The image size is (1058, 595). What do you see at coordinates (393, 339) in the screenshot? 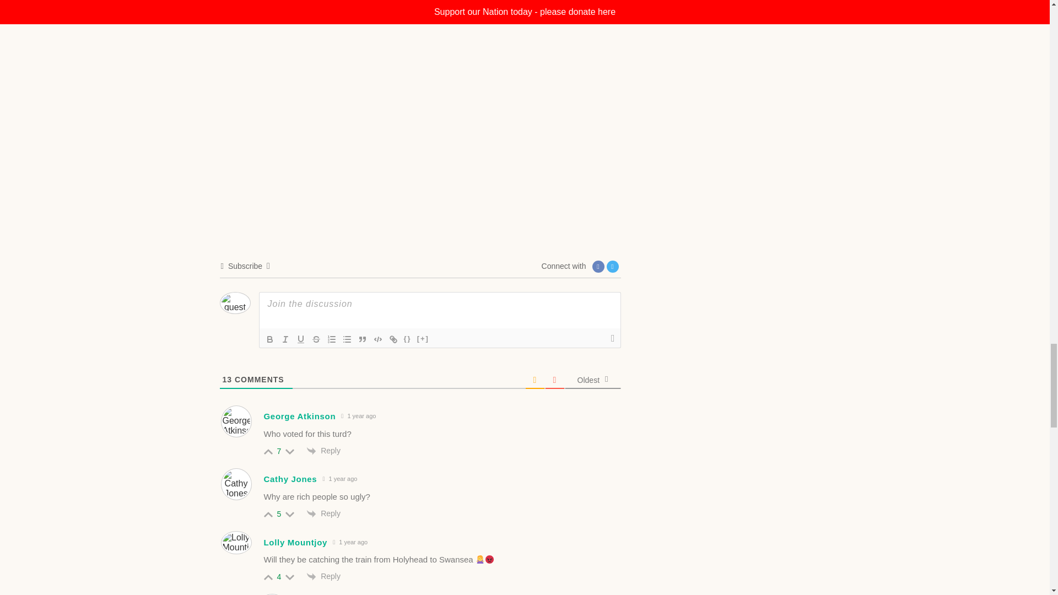
I see `Link` at bounding box center [393, 339].